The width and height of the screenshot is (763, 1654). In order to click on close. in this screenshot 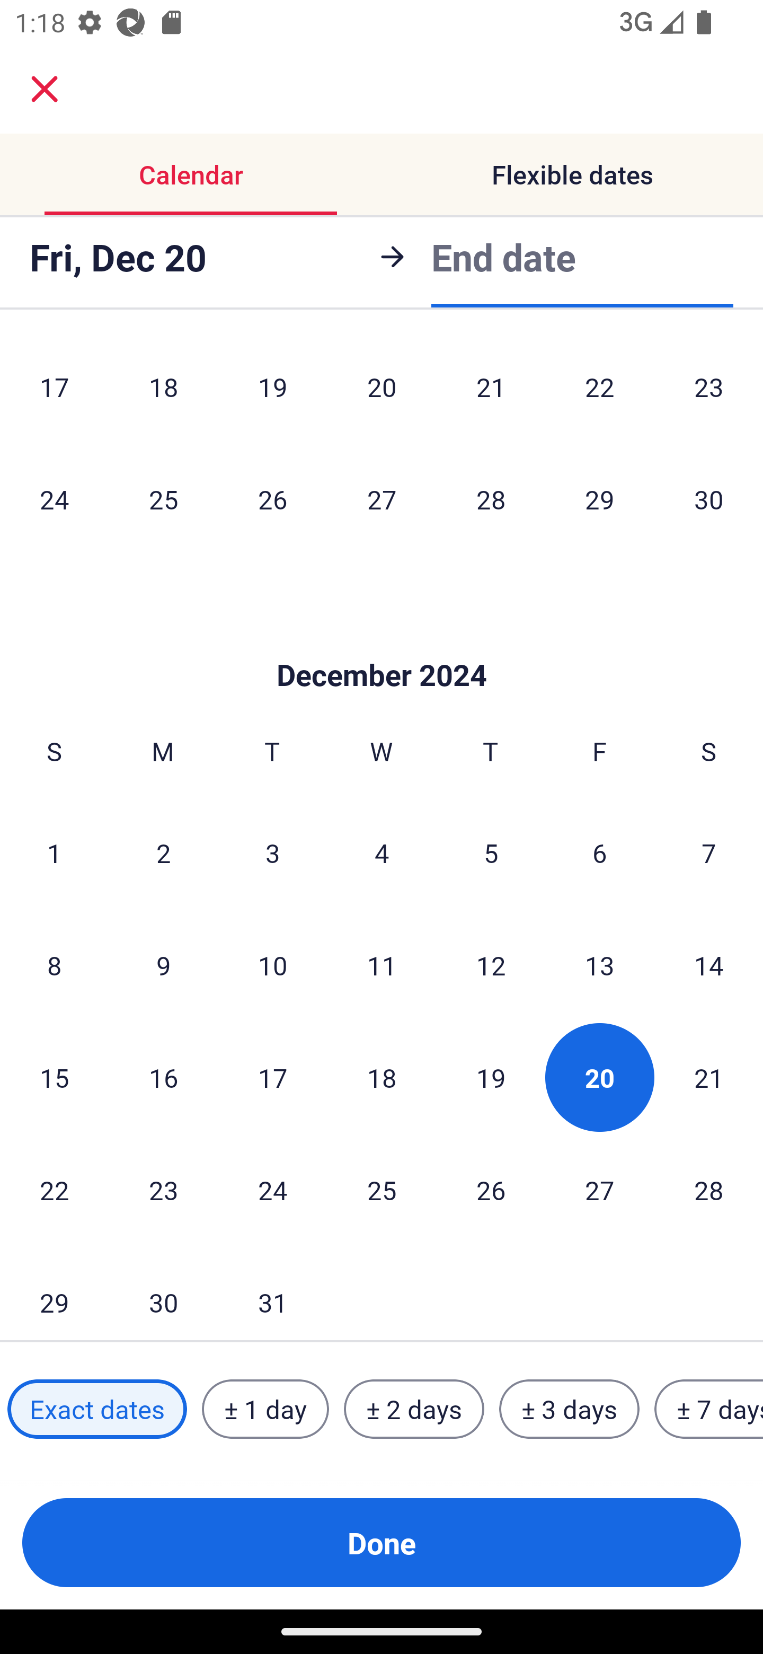, I will do `click(45, 89)`.